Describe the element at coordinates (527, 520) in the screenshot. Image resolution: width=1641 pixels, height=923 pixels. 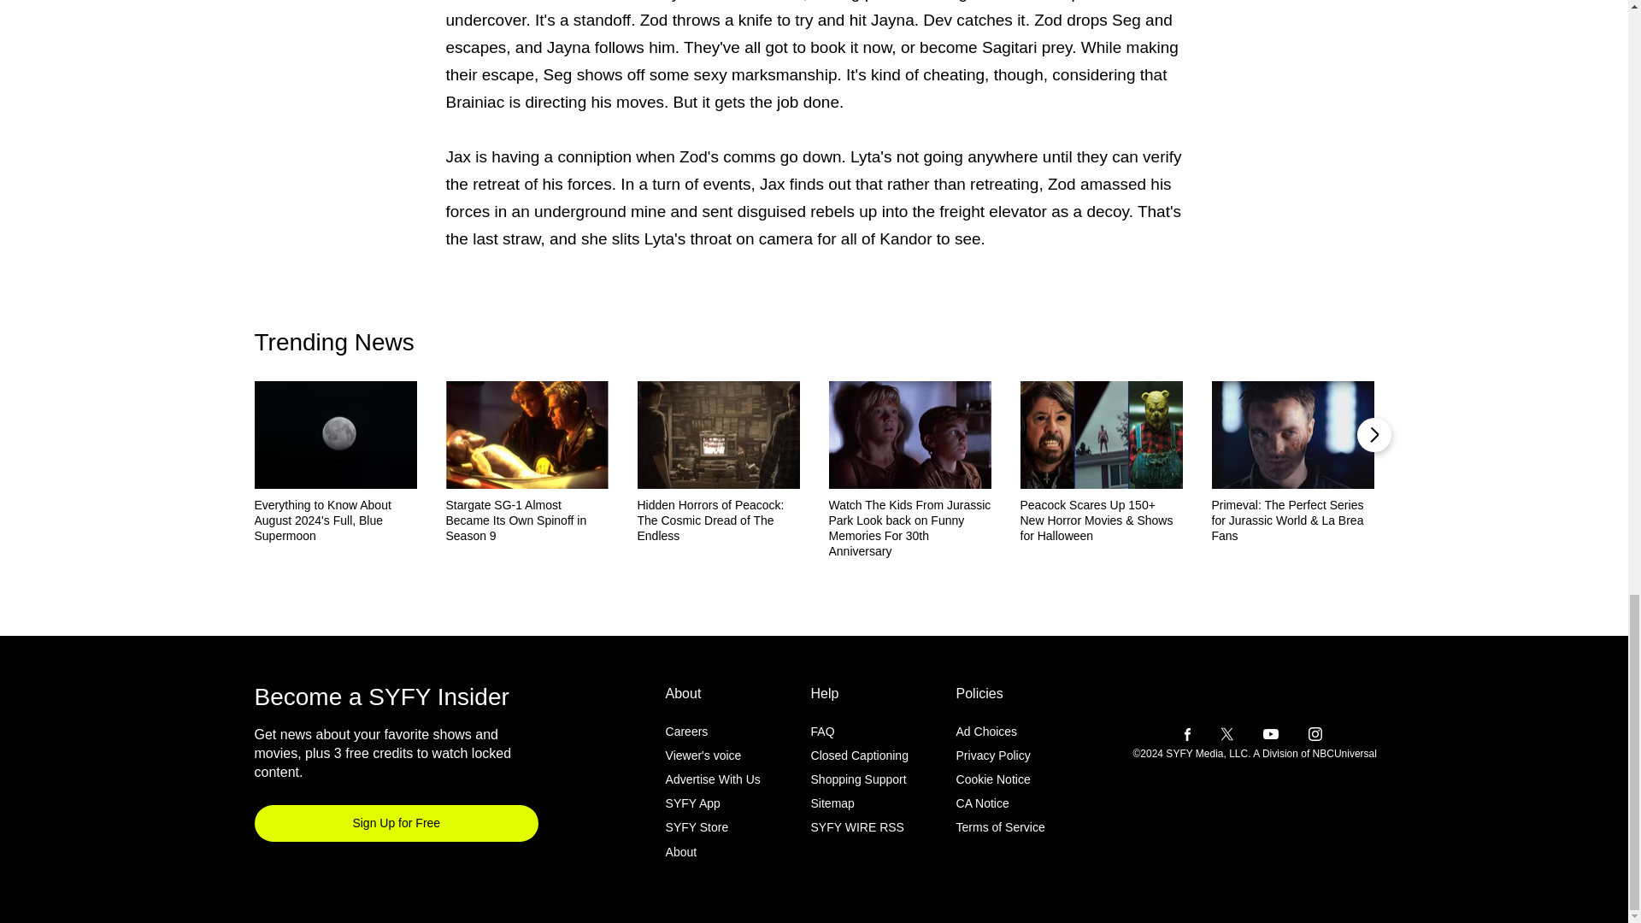
I see `Stargate SG-1 Almost Became Its Own Spinoff in Season 9` at that location.